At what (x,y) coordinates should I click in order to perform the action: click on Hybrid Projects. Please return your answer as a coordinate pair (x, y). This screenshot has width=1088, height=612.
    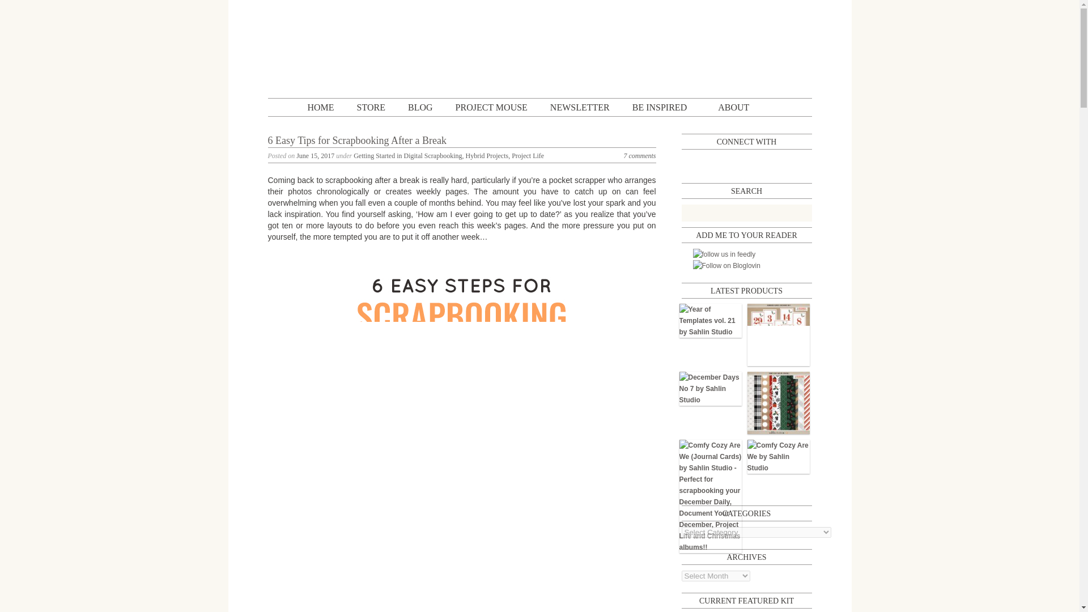
    Looking at the image, I should click on (486, 155).